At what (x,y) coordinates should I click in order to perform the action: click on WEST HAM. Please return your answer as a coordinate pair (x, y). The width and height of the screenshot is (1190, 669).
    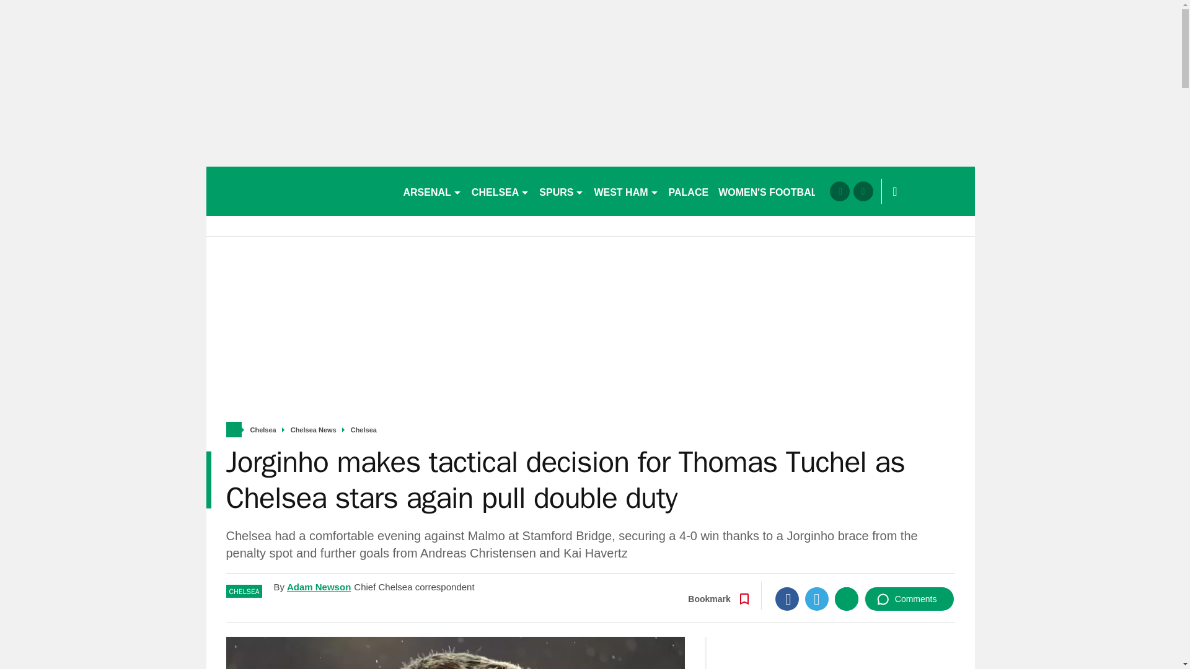
    Looking at the image, I should click on (626, 191).